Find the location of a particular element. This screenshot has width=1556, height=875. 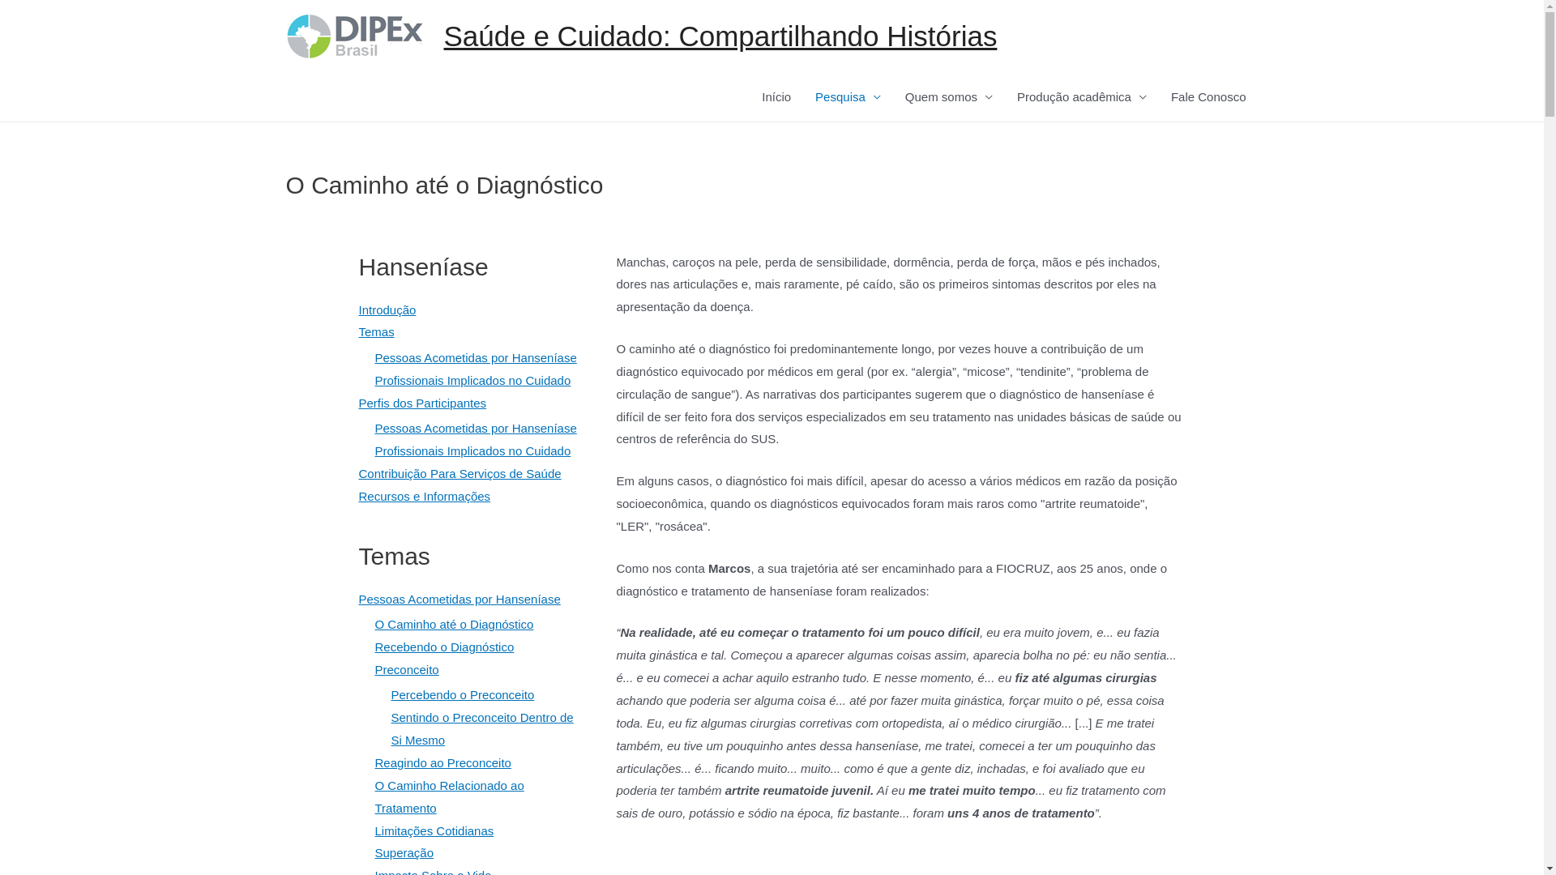

Sentindo o Preconceito Dentro de Si Mesmo is located at coordinates (481, 729).